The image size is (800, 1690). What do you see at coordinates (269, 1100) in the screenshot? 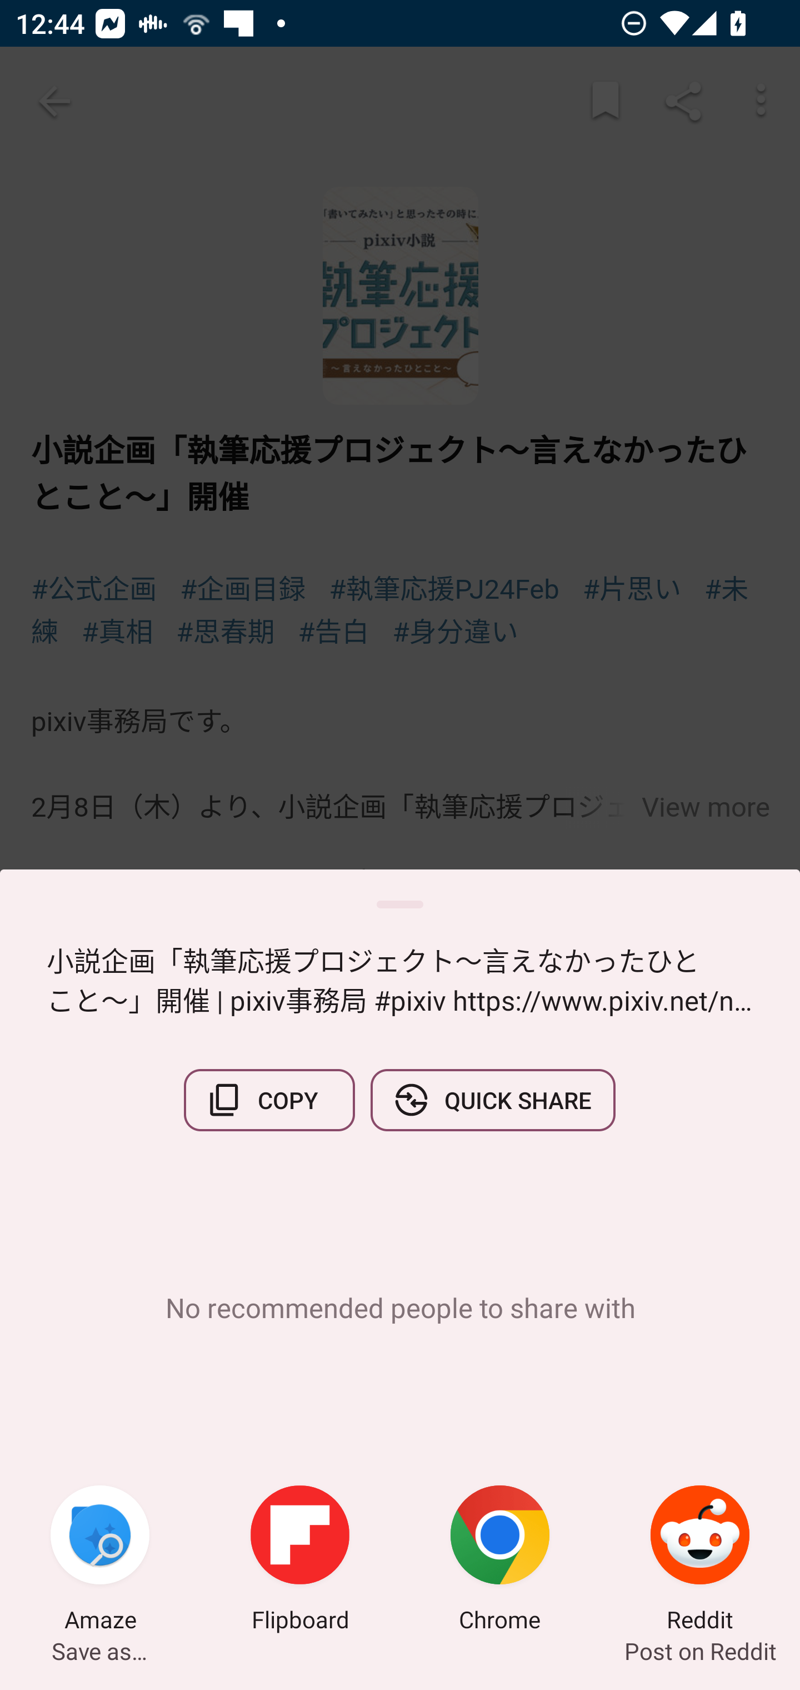
I see `COPY` at bounding box center [269, 1100].